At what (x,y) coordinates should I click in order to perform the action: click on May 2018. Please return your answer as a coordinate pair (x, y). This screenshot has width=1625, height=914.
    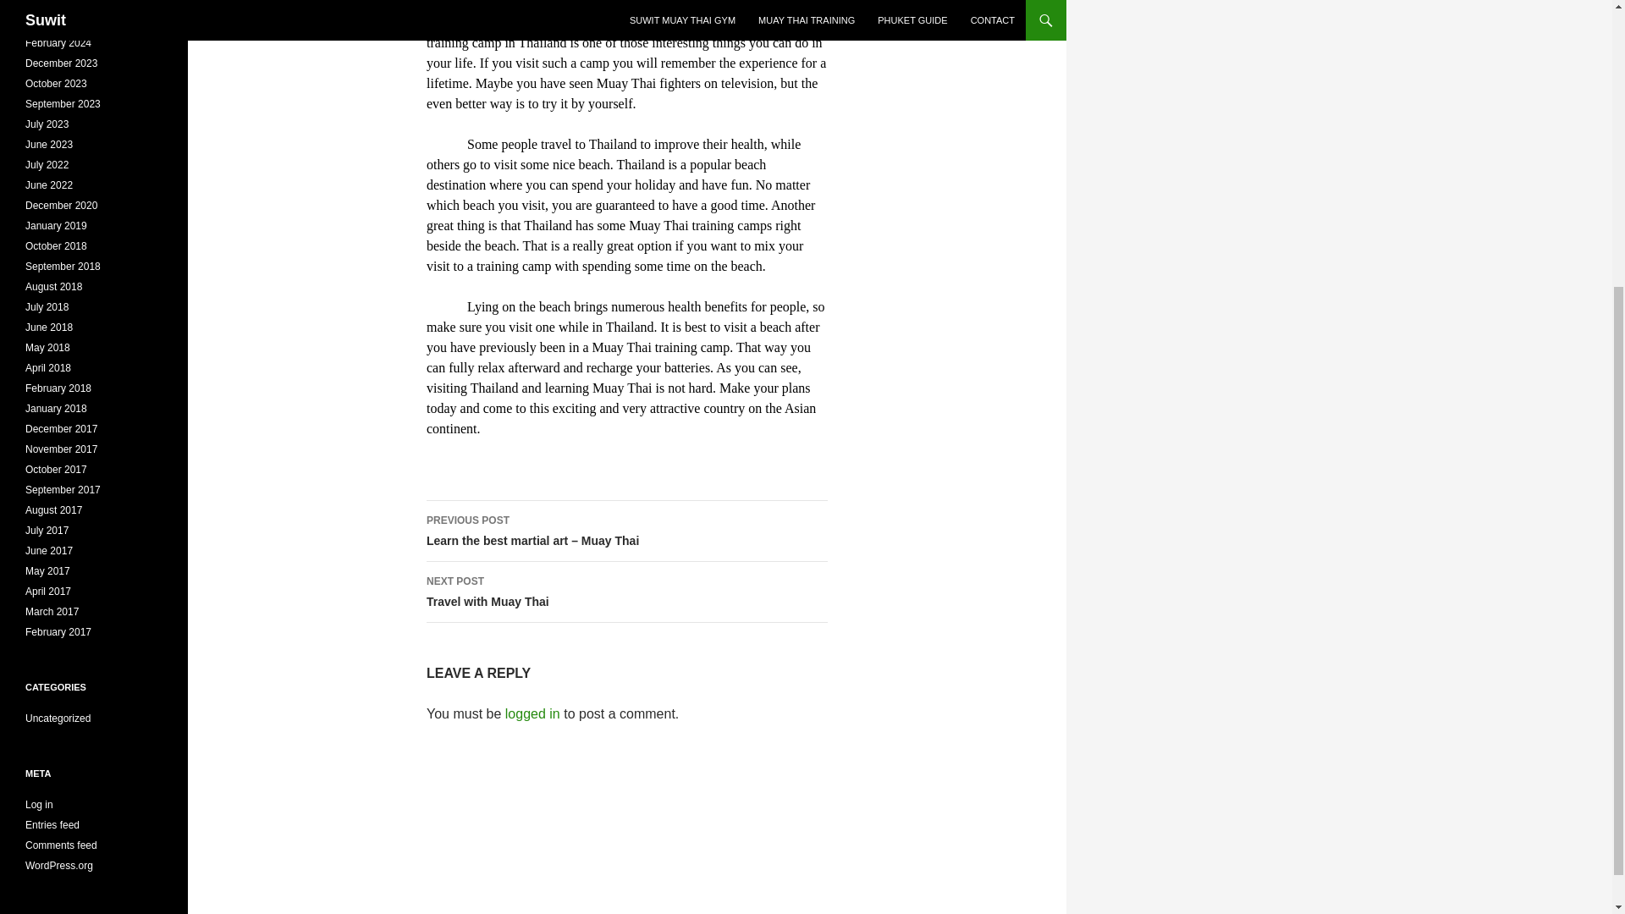
    Looking at the image, I should click on (47, 347).